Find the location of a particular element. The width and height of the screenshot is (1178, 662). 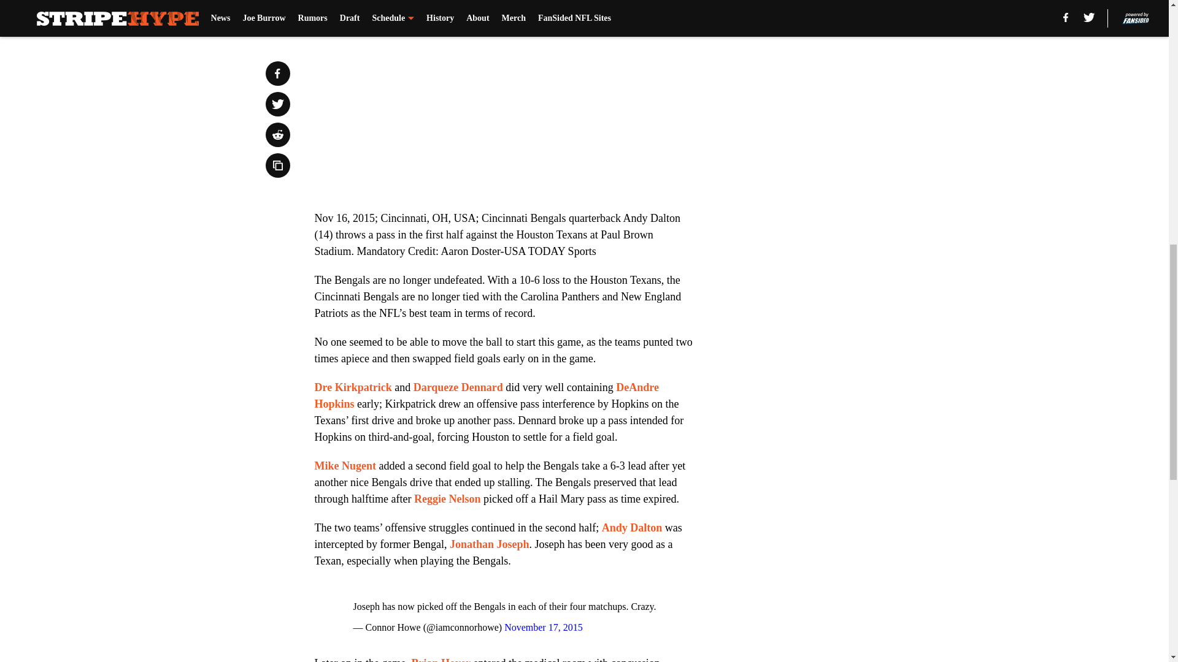

Mike Nugent is located at coordinates (345, 466).